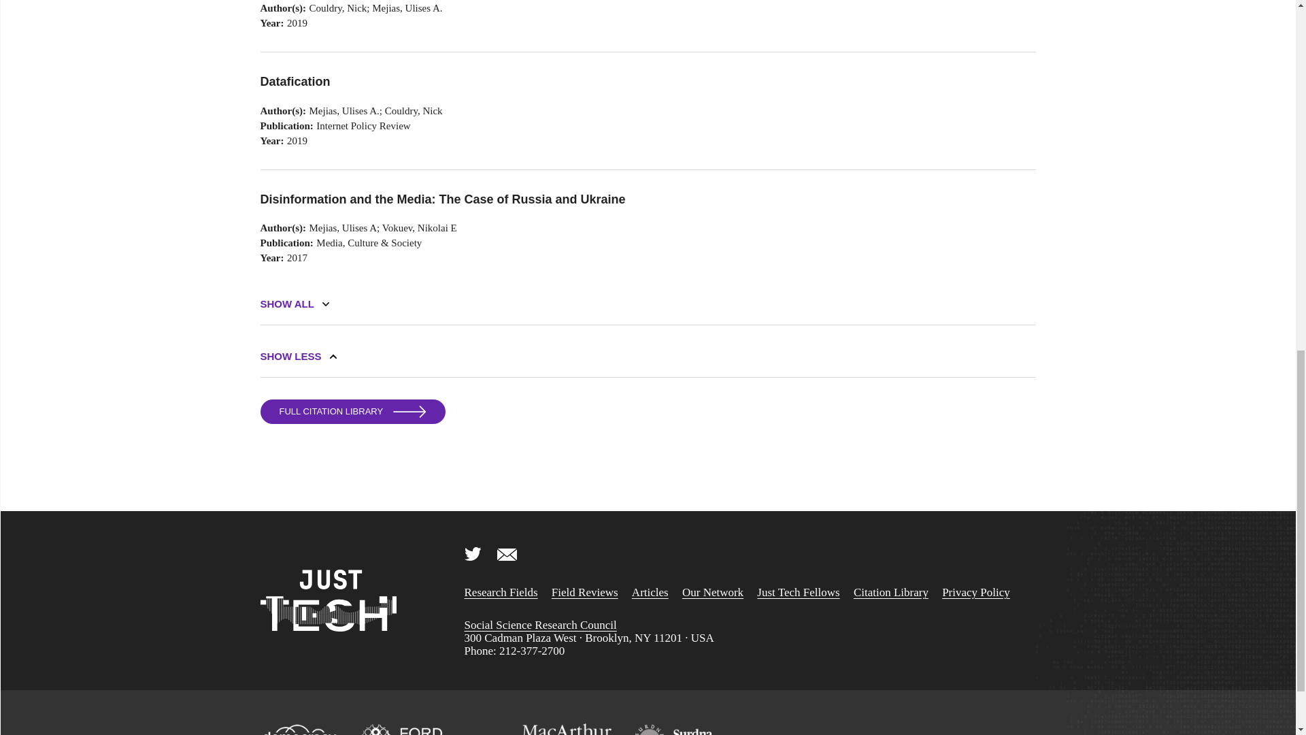 The image size is (1306, 735). What do you see at coordinates (799, 592) in the screenshot?
I see `Just Tech Fellows` at bounding box center [799, 592].